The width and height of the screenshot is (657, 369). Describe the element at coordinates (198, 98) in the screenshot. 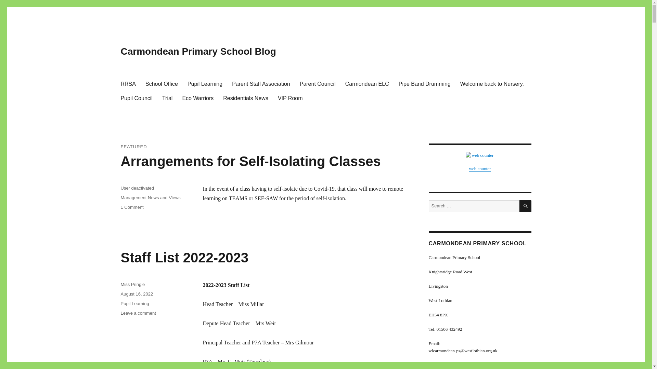

I see `Pipe Band Drumming` at that location.